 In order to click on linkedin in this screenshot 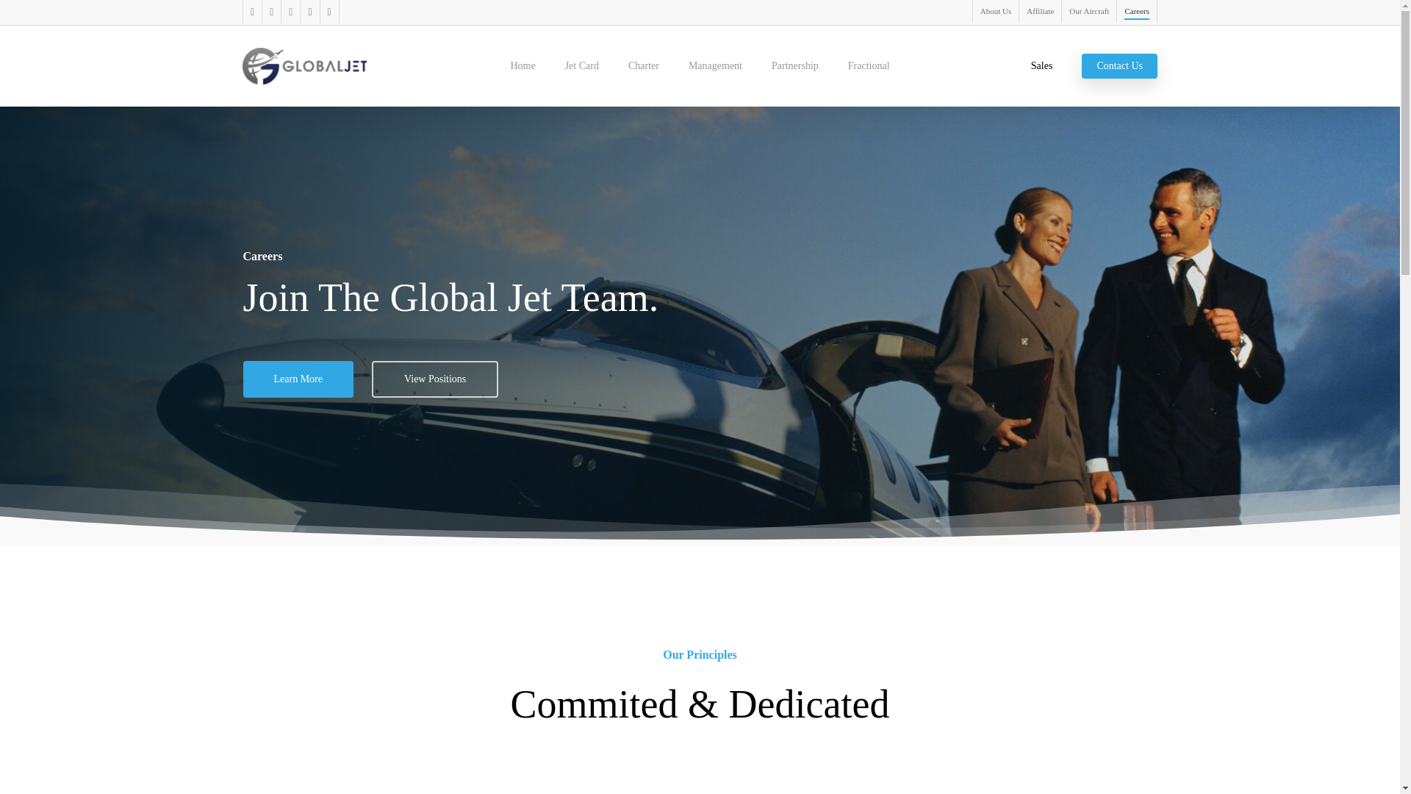, I will do `click(270, 12)`.